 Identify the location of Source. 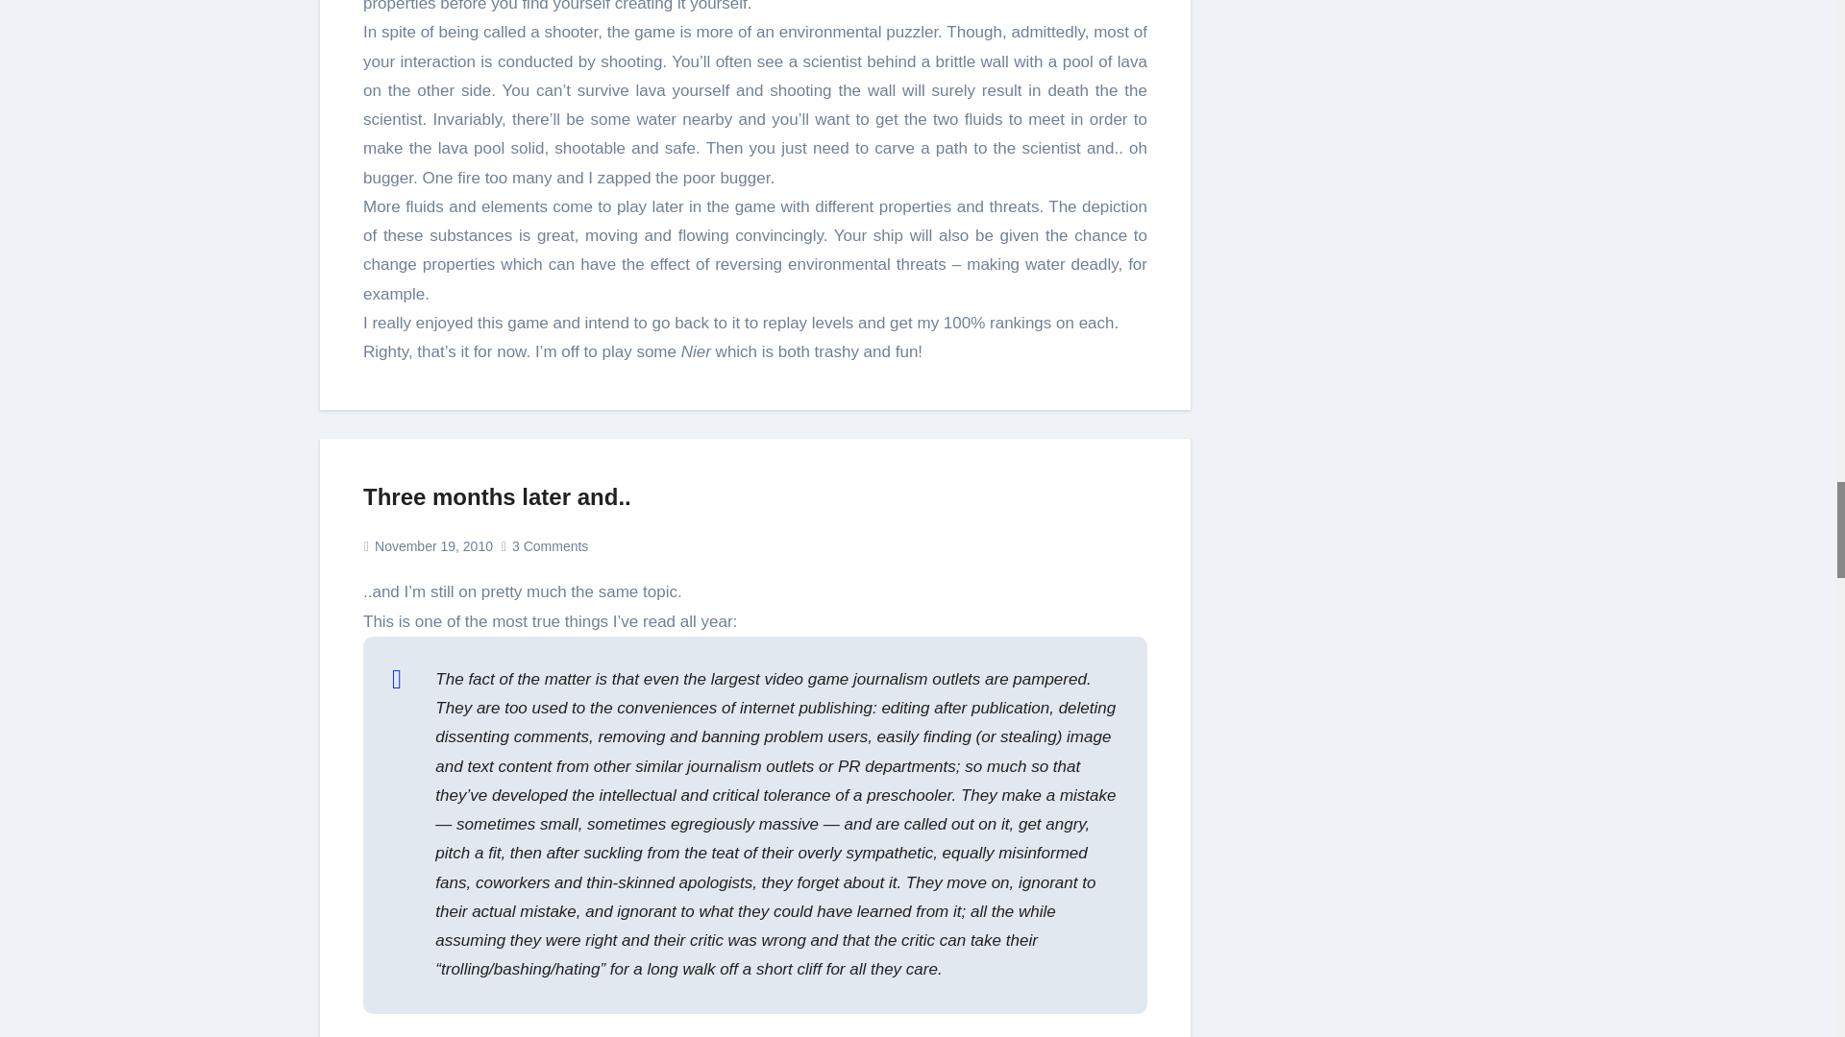
(389, 1035).